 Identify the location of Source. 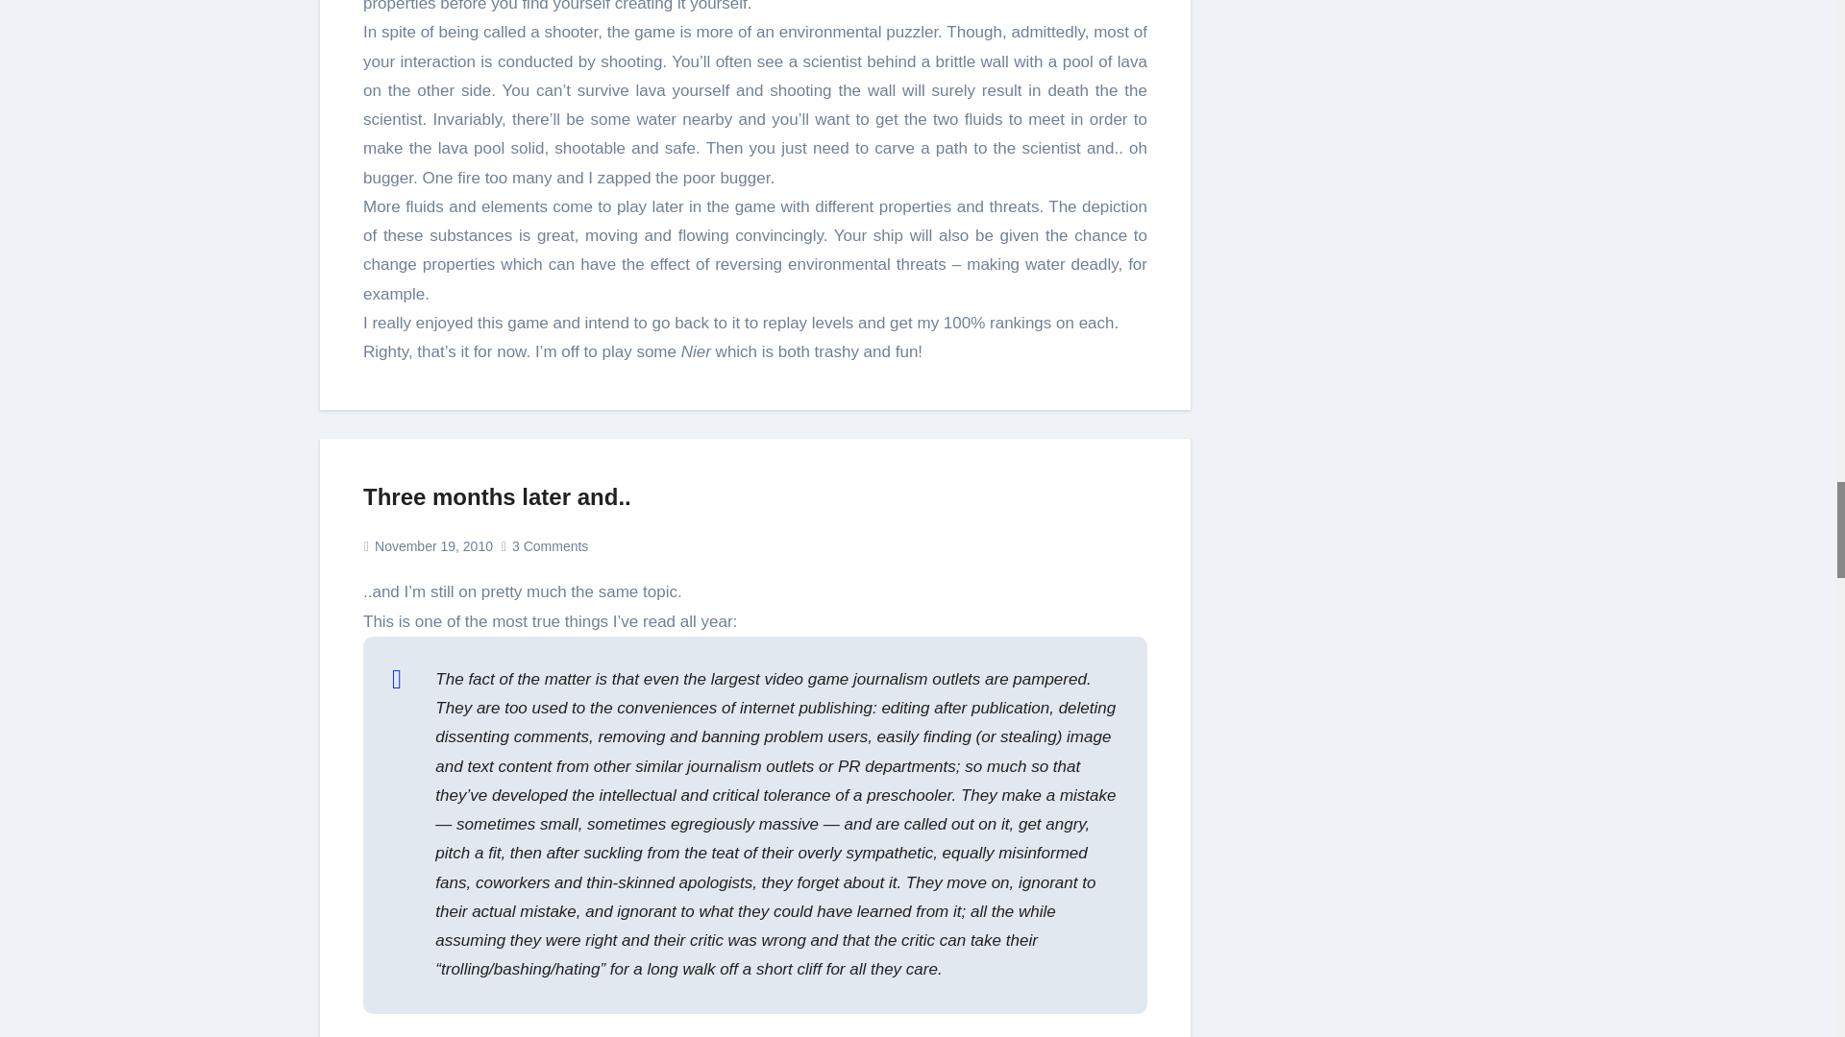
(389, 1035).